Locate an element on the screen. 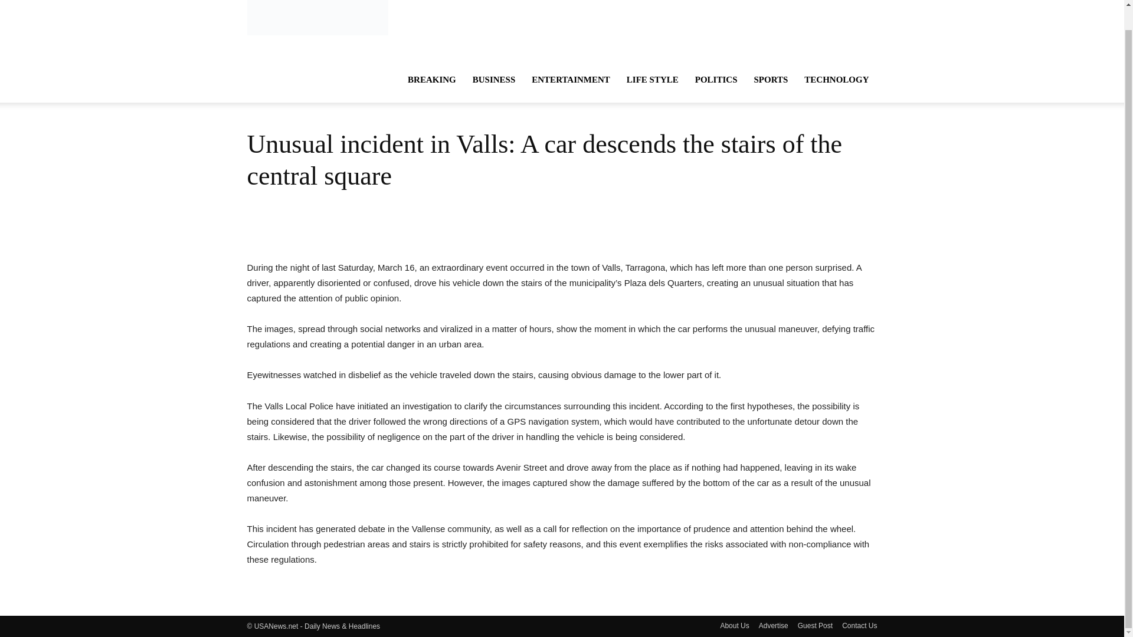  Advertise is located at coordinates (774, 625).